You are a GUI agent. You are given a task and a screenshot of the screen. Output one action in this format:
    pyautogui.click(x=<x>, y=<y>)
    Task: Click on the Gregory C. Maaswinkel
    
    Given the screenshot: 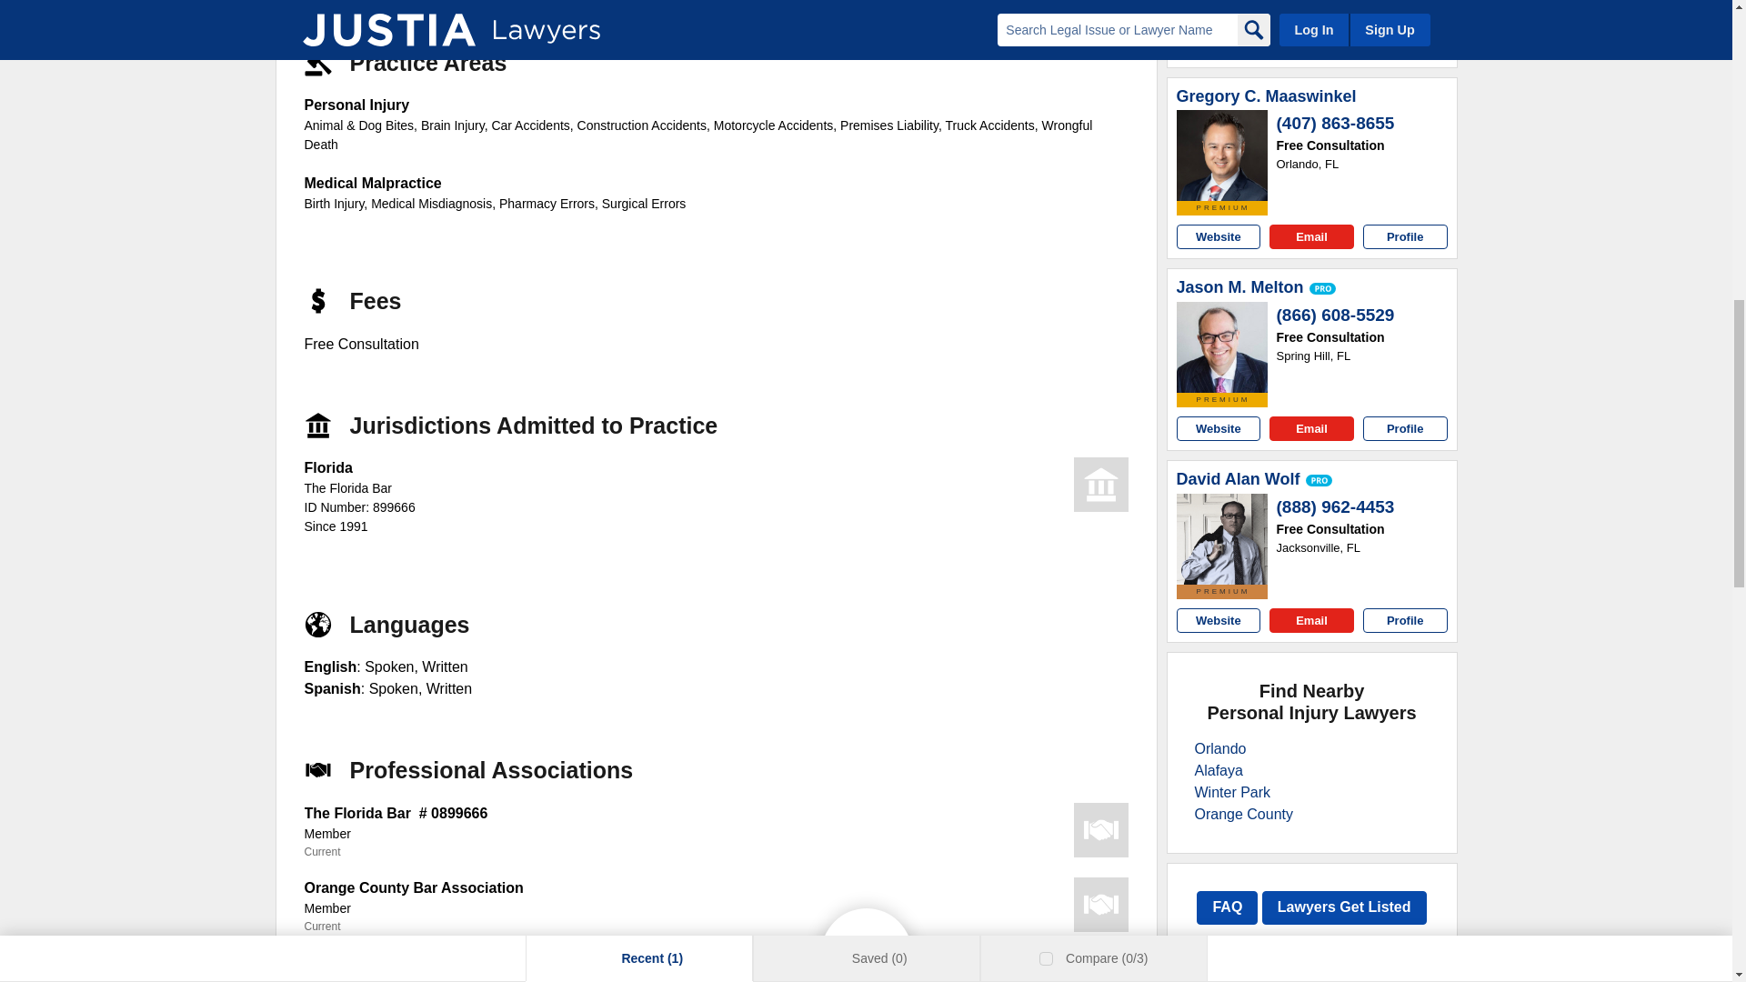 What is the action you would take?
    pyautogui.click(x=1266, y=96)
    